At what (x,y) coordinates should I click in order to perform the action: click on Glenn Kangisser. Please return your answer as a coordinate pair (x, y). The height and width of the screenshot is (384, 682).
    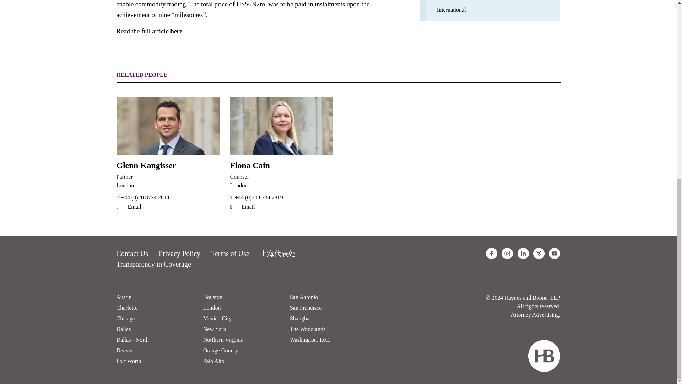
    Looking at the image, I should click on (168, 165).